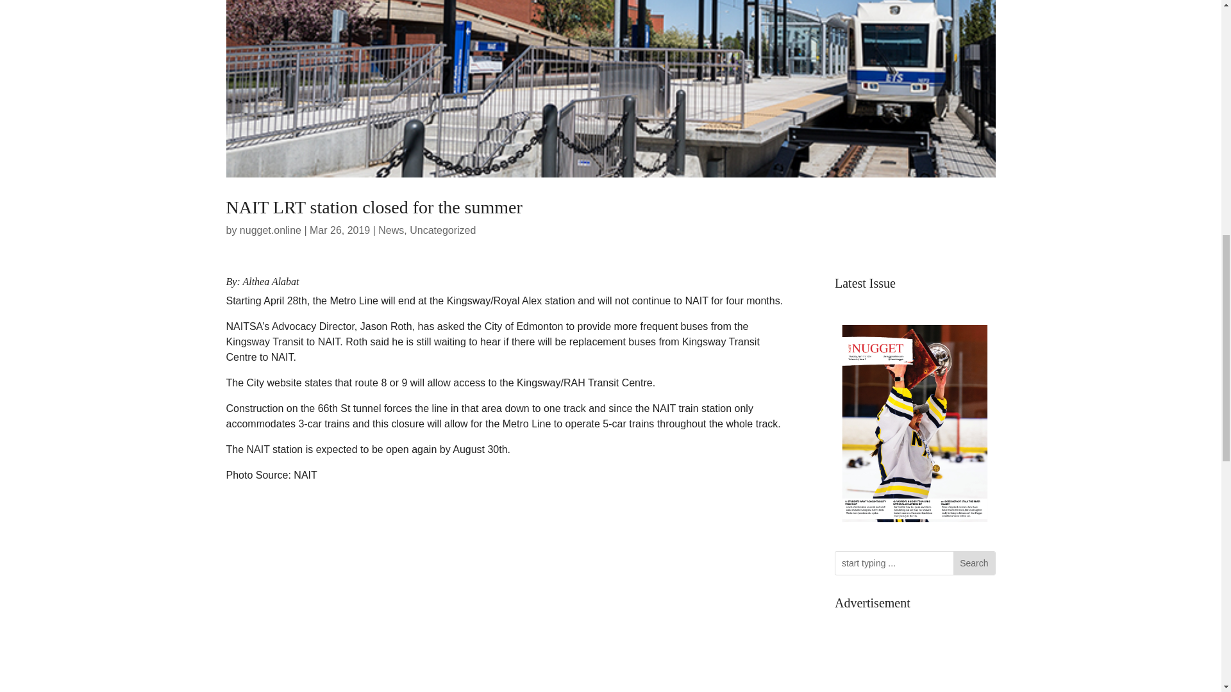  Describe the element at coordinates (973, 563) in the screenshot. I see `Search` at that location.